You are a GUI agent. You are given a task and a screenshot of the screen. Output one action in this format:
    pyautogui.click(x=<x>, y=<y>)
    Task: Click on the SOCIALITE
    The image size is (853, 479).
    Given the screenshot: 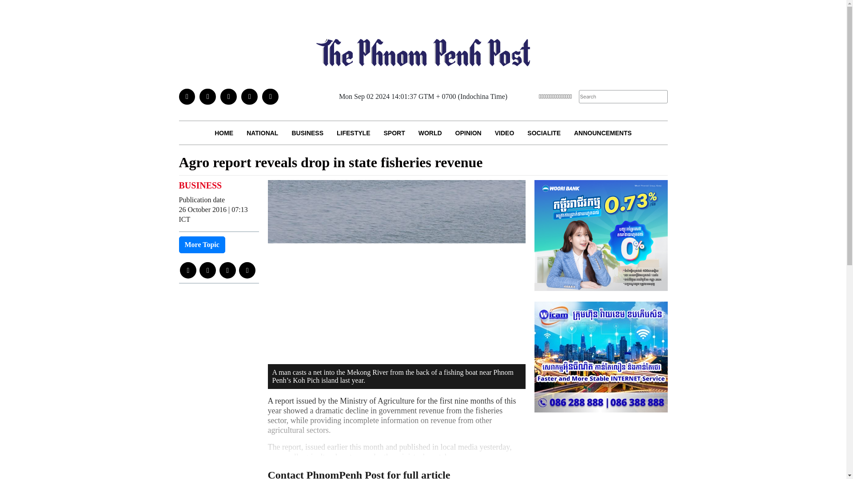 What is the action you would take?
    pyautogui.click(x=544, y=133)
    